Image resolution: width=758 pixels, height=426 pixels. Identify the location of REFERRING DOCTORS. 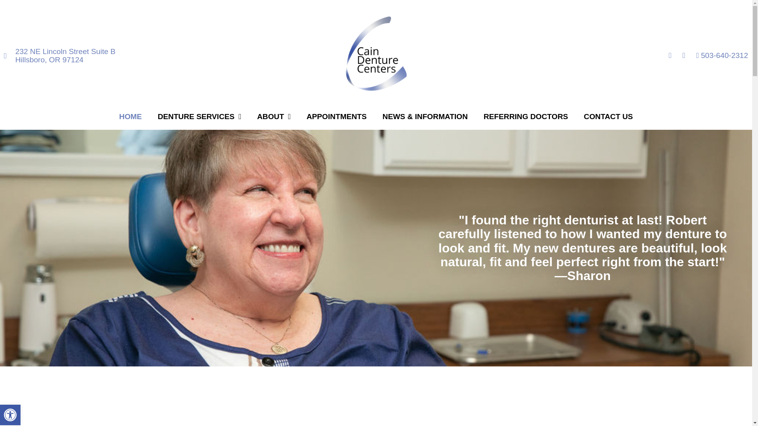
(526, 116).